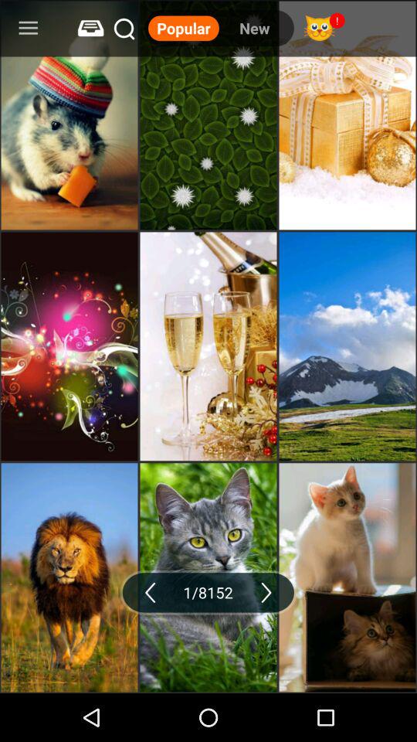  Describe the element at coordinates (184, 28) in the screenshot. I see `tap item next to new` at that location.